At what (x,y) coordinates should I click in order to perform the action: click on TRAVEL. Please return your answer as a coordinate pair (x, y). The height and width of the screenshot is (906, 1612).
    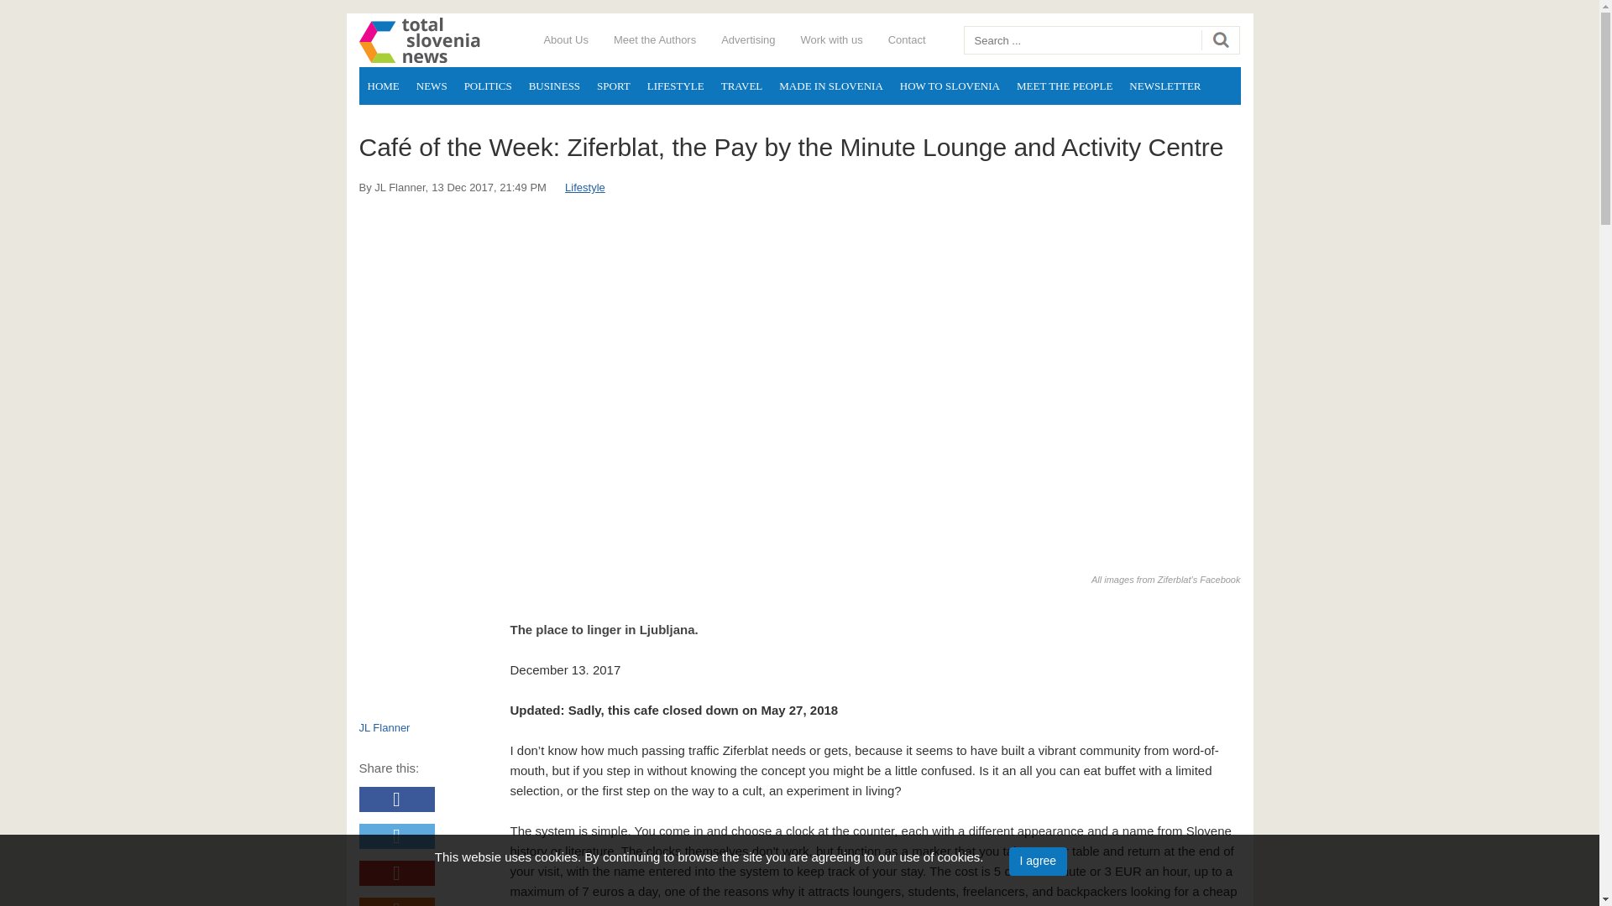
    Looking at the image, I should click on (742, 86).